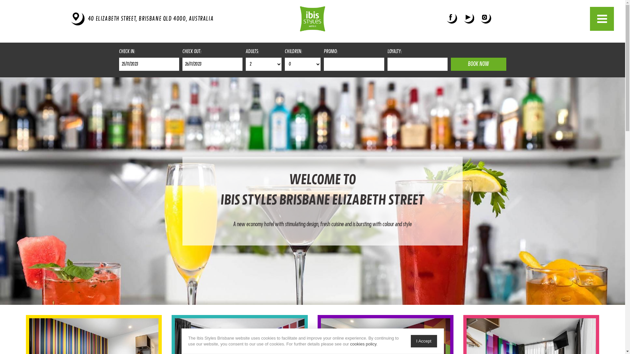 The width and height of the screenshot is (630, 354). What do you see at coordinates (312, 19) in the screenshot?
I see `ibis styles logo` at bounding box center [312, 19].